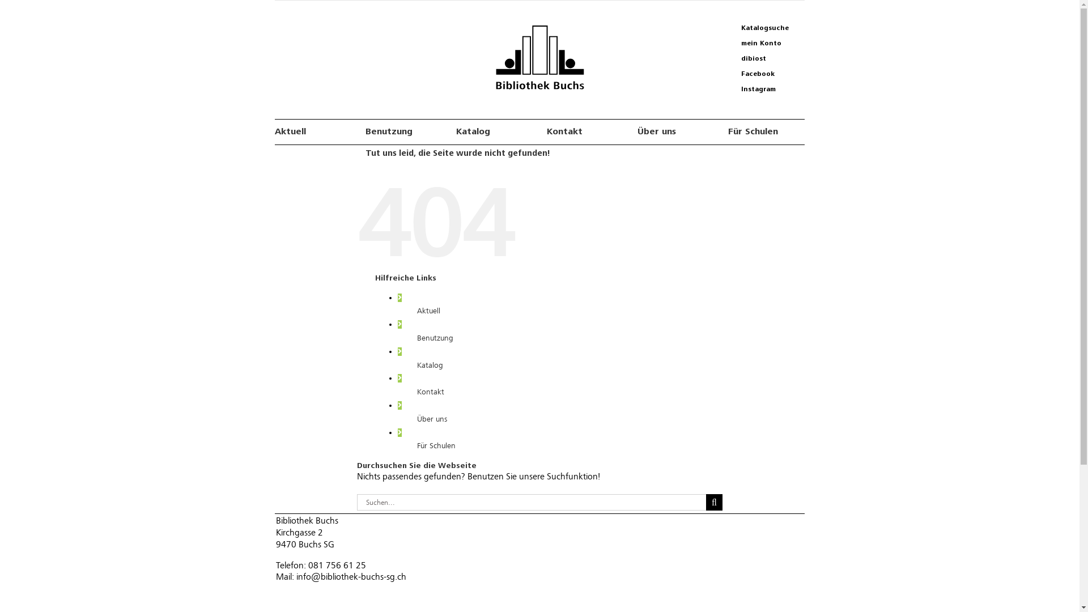 The width and height of the screenshot is (1088, 612). Describe the element at coordinates (337, 566) in the screenshot. I see `081 756 61 25` at that location.